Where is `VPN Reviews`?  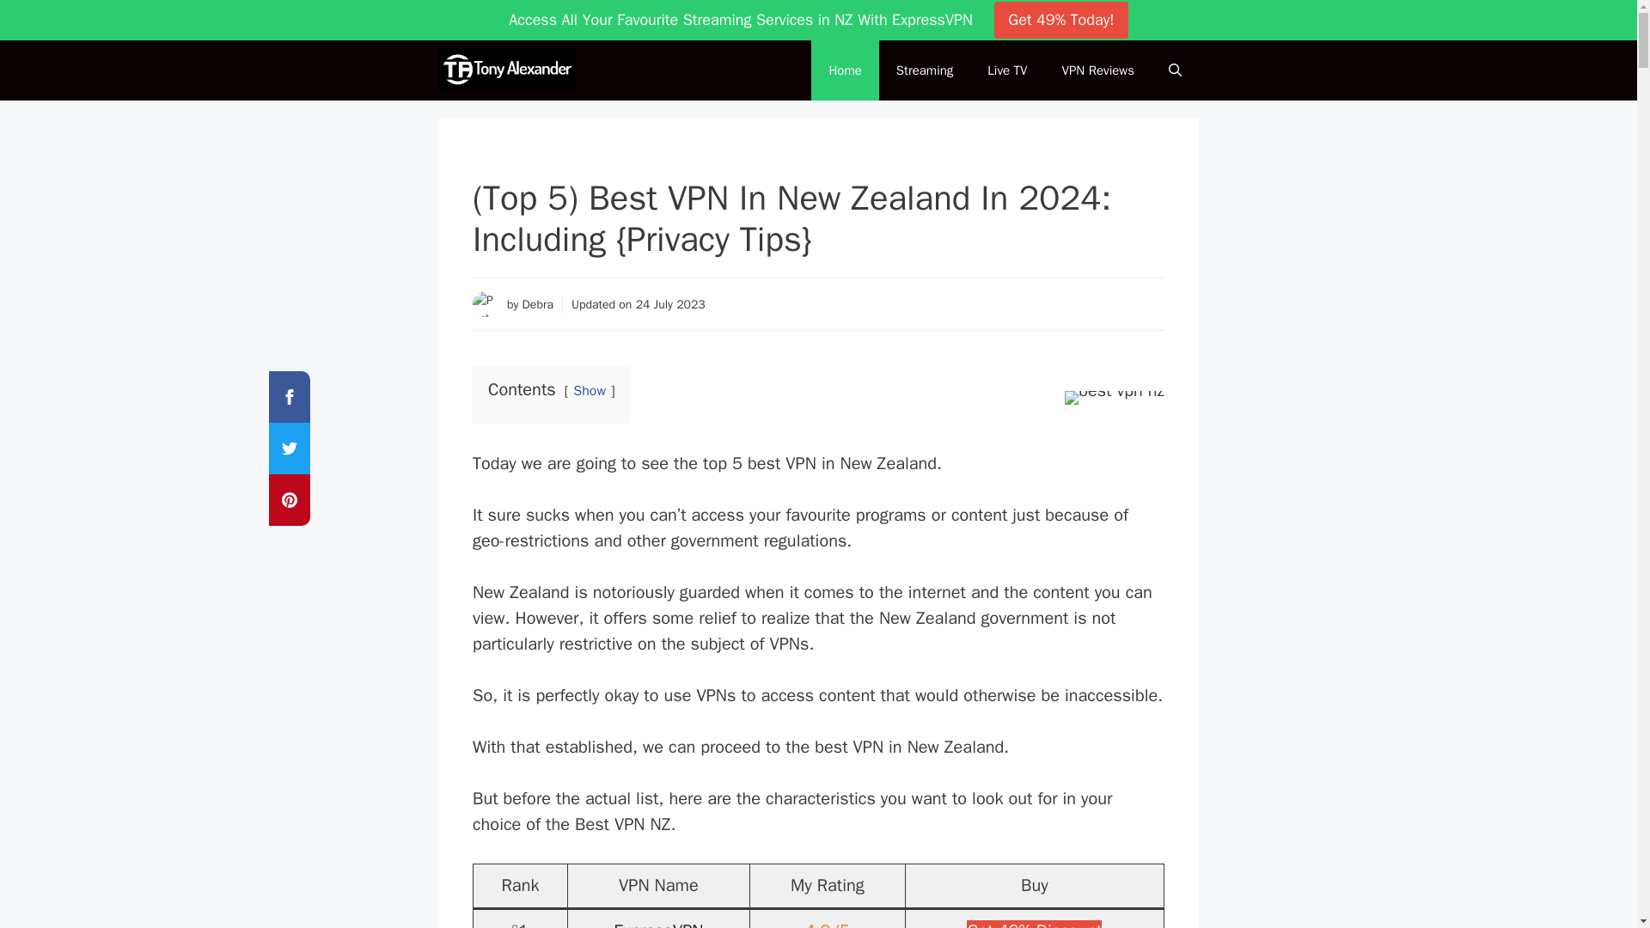
VPN Reviews is located at coordinates (1098, 70).